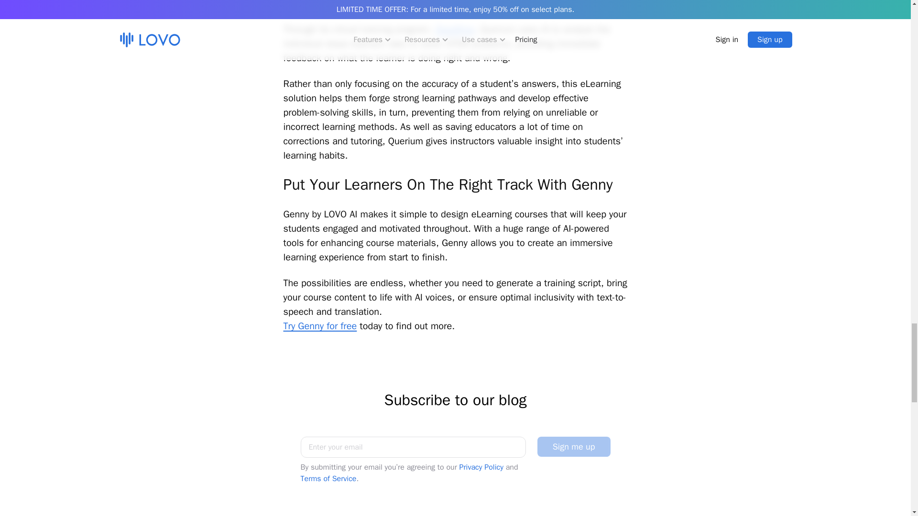  What do you see at coordinates (319, 326) in the screenshot?
I see `Try Genny for free` at bounding box center [319, 326].